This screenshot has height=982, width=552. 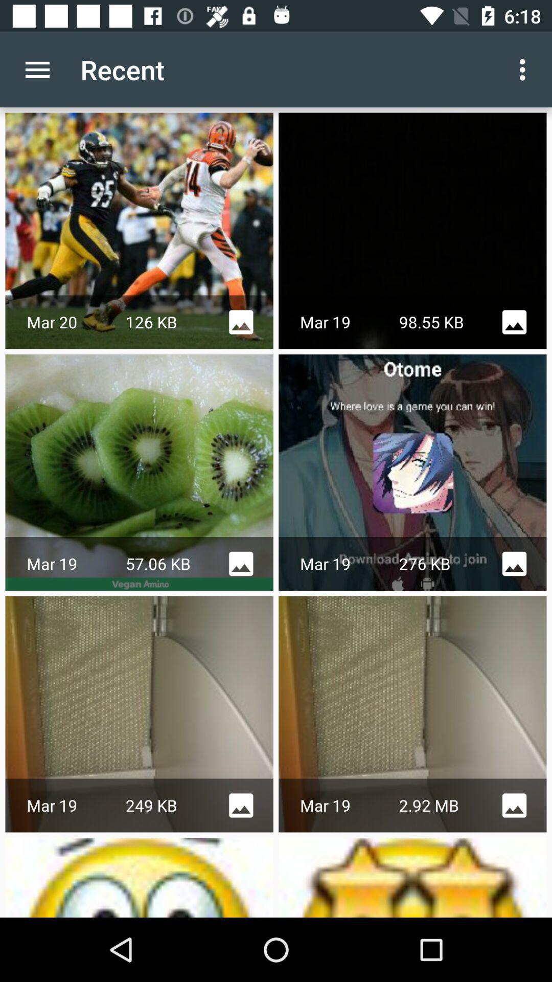 I want to click on launch app to the right of the recent icon, so click(x=525, y=70).